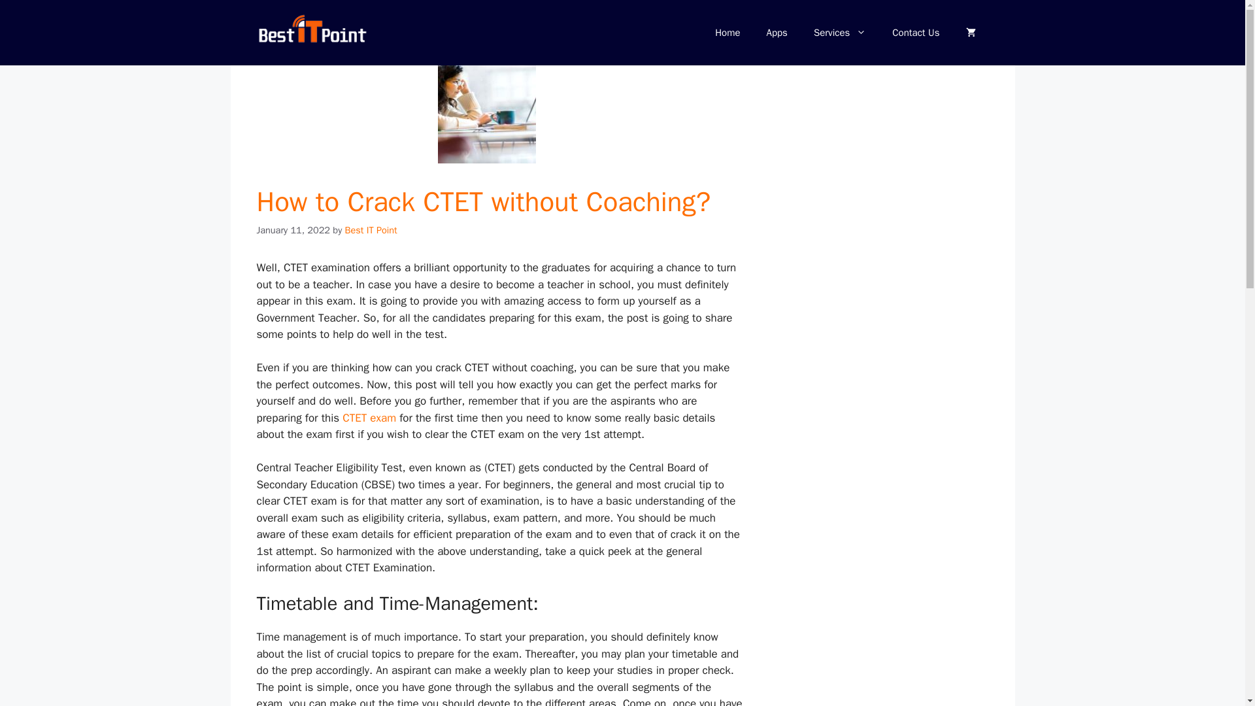 Image resolution: width=1255 pixels, height=706 pixels. What do you see at coordinates (916, 33) in the screenshot?
I see `Contact Us` at bounding box center [916, 33].